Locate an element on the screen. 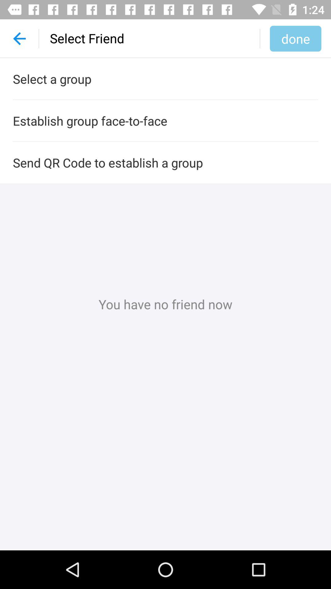  turn off the done item is located at coordinates (295, 38).